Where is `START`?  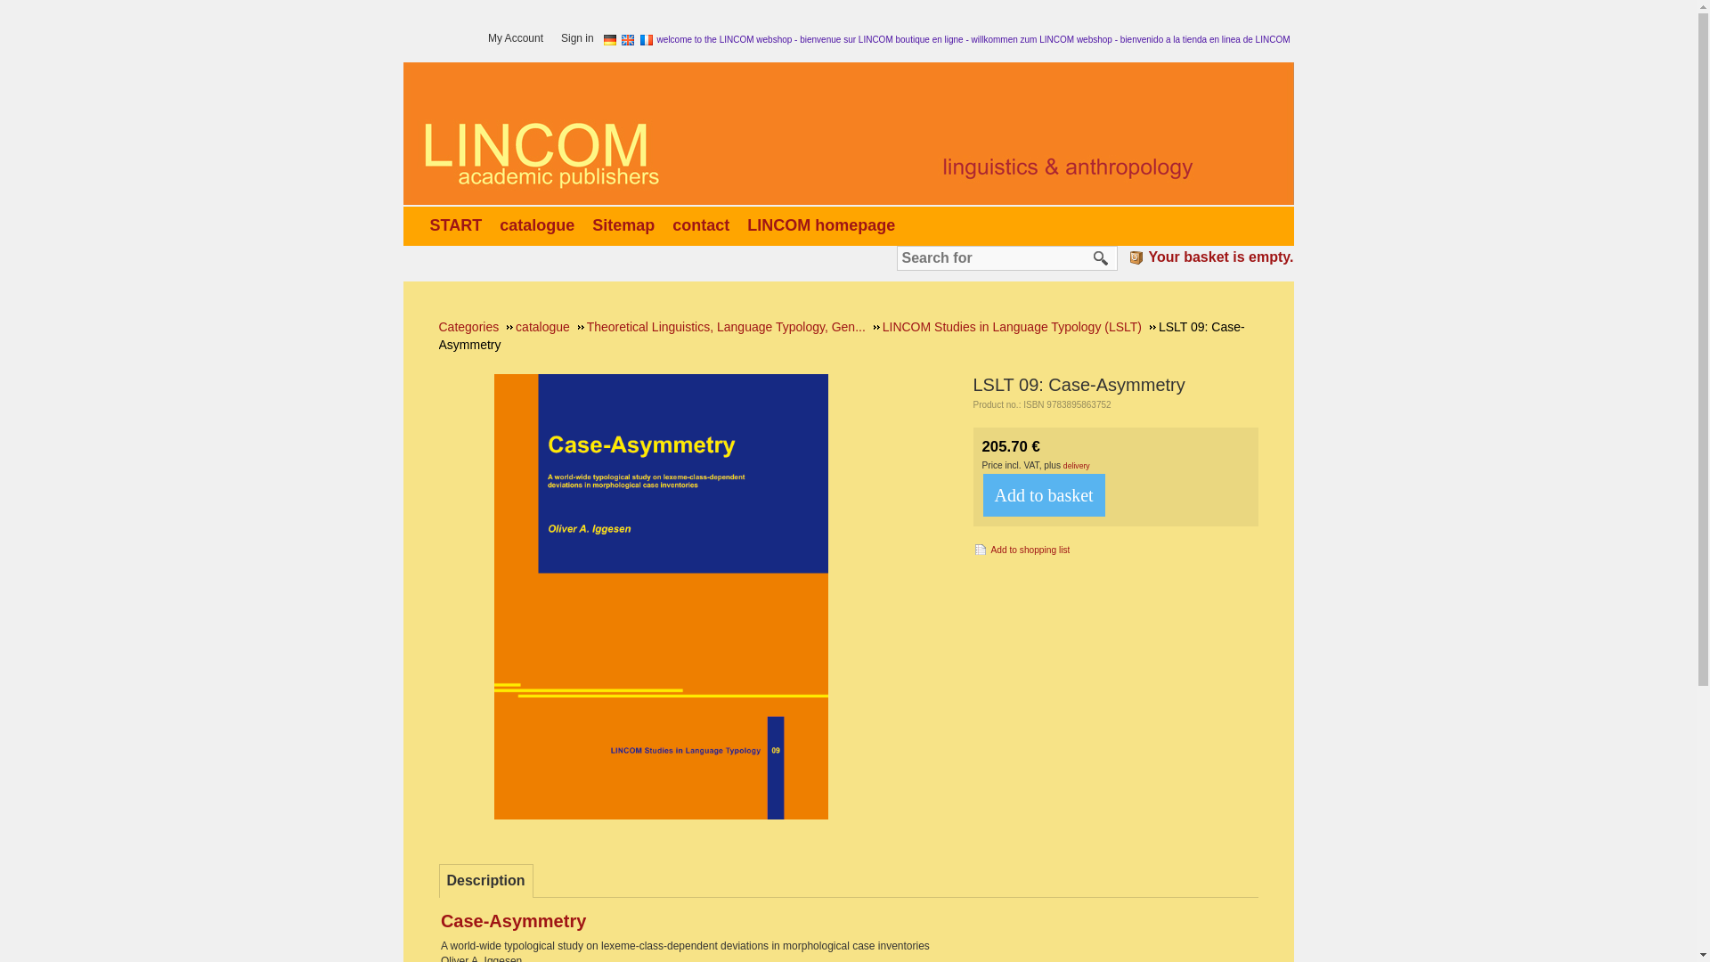 START is located at coordinates (460, 224).